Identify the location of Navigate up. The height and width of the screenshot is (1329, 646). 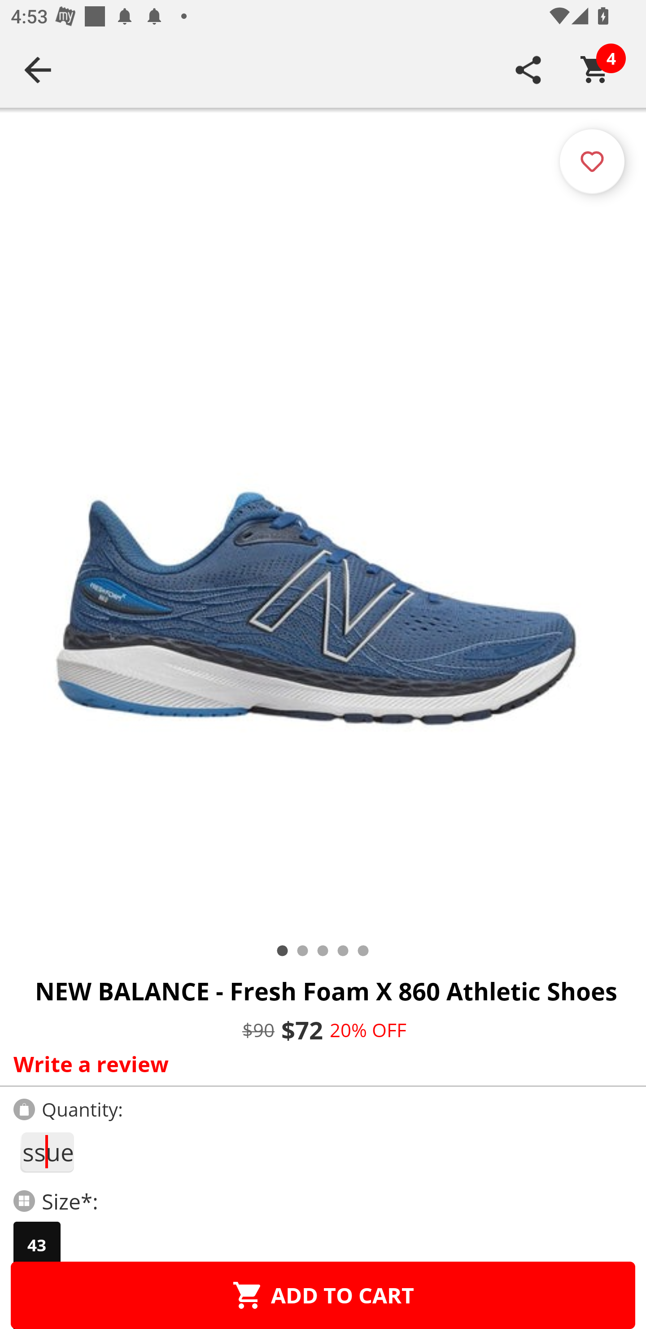
(38, 70).